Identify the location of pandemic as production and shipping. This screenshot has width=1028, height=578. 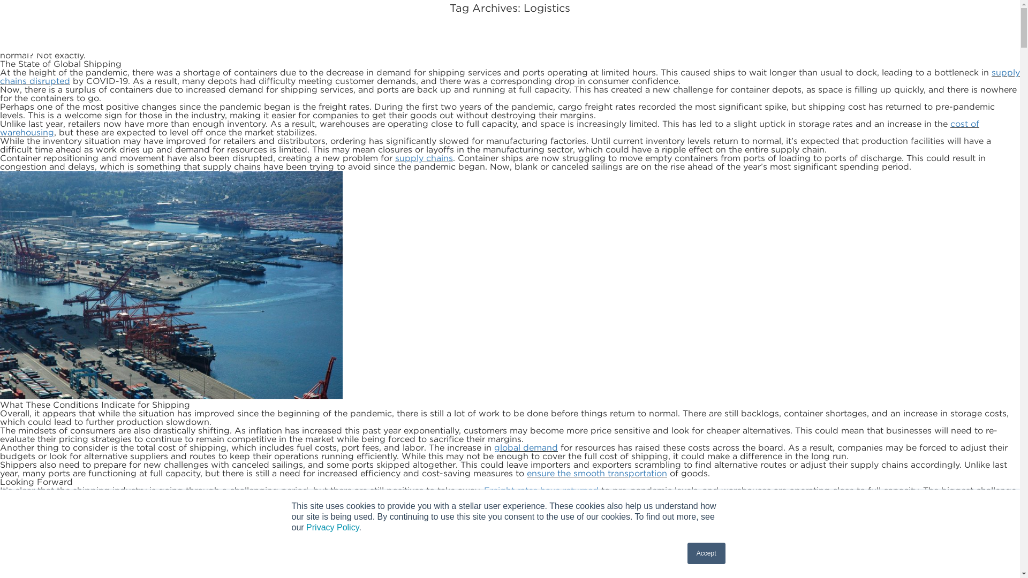
(504, 17).